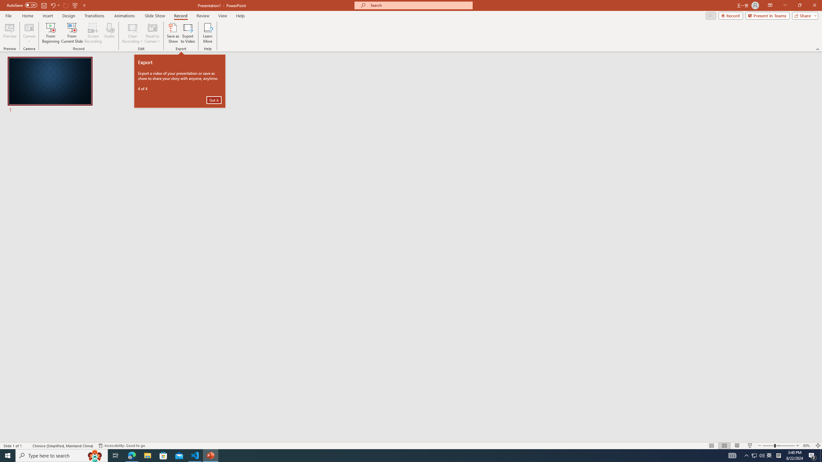 The width and height of the screenshot is (822, 462). Describe the element at coordinates (10, 33) in the screenshot. I see `Preview` at that location.